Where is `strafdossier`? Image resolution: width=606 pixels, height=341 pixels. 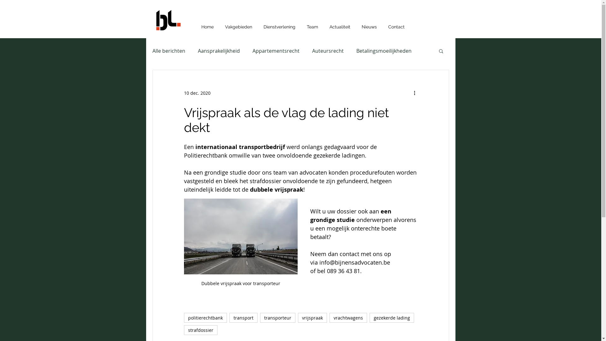
strafdossier is located at coordinates (200, 330).